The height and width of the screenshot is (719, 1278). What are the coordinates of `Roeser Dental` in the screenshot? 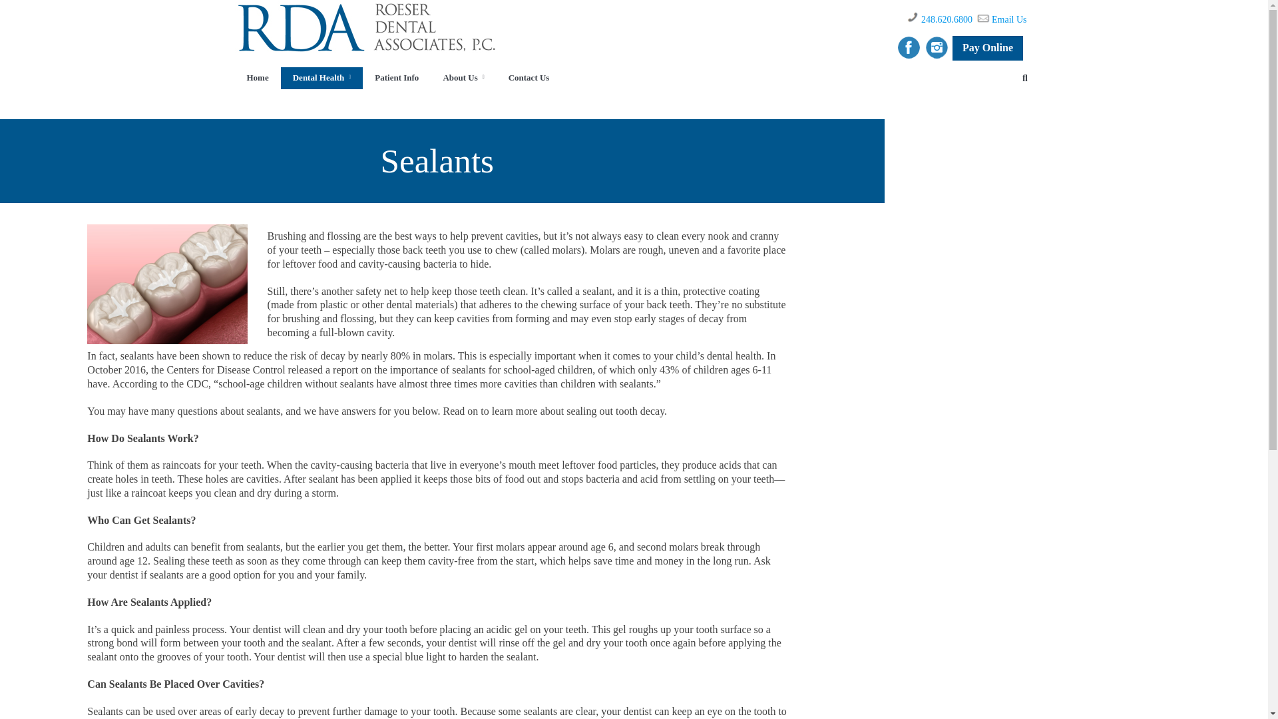 It's located at (568, 45).